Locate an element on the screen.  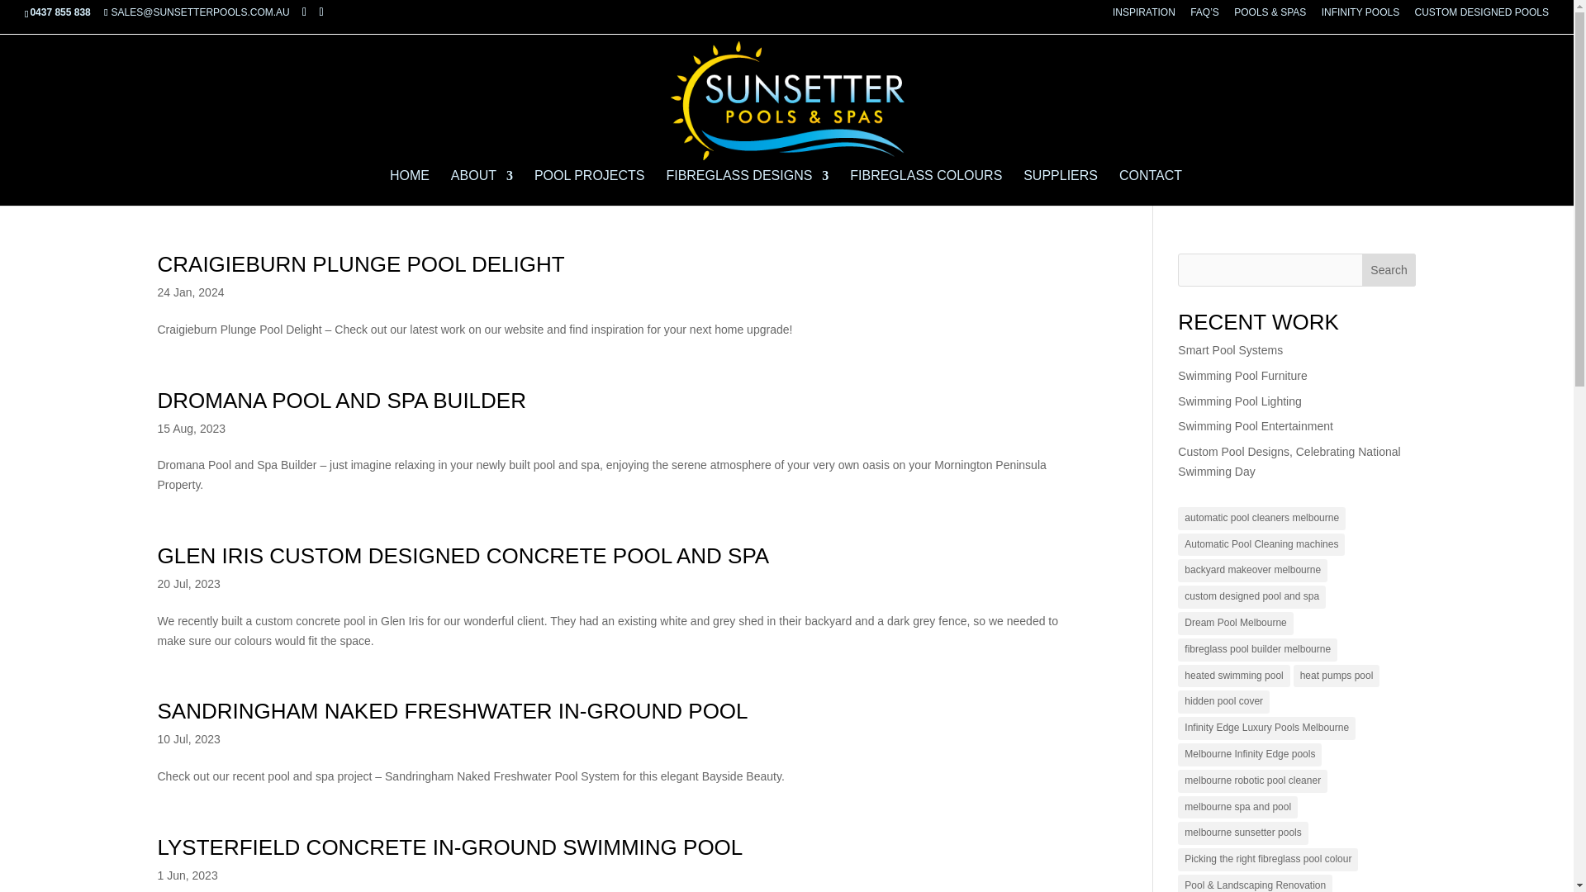
FIBREGLASS DESIGNS is located at coordinates (747, 188).